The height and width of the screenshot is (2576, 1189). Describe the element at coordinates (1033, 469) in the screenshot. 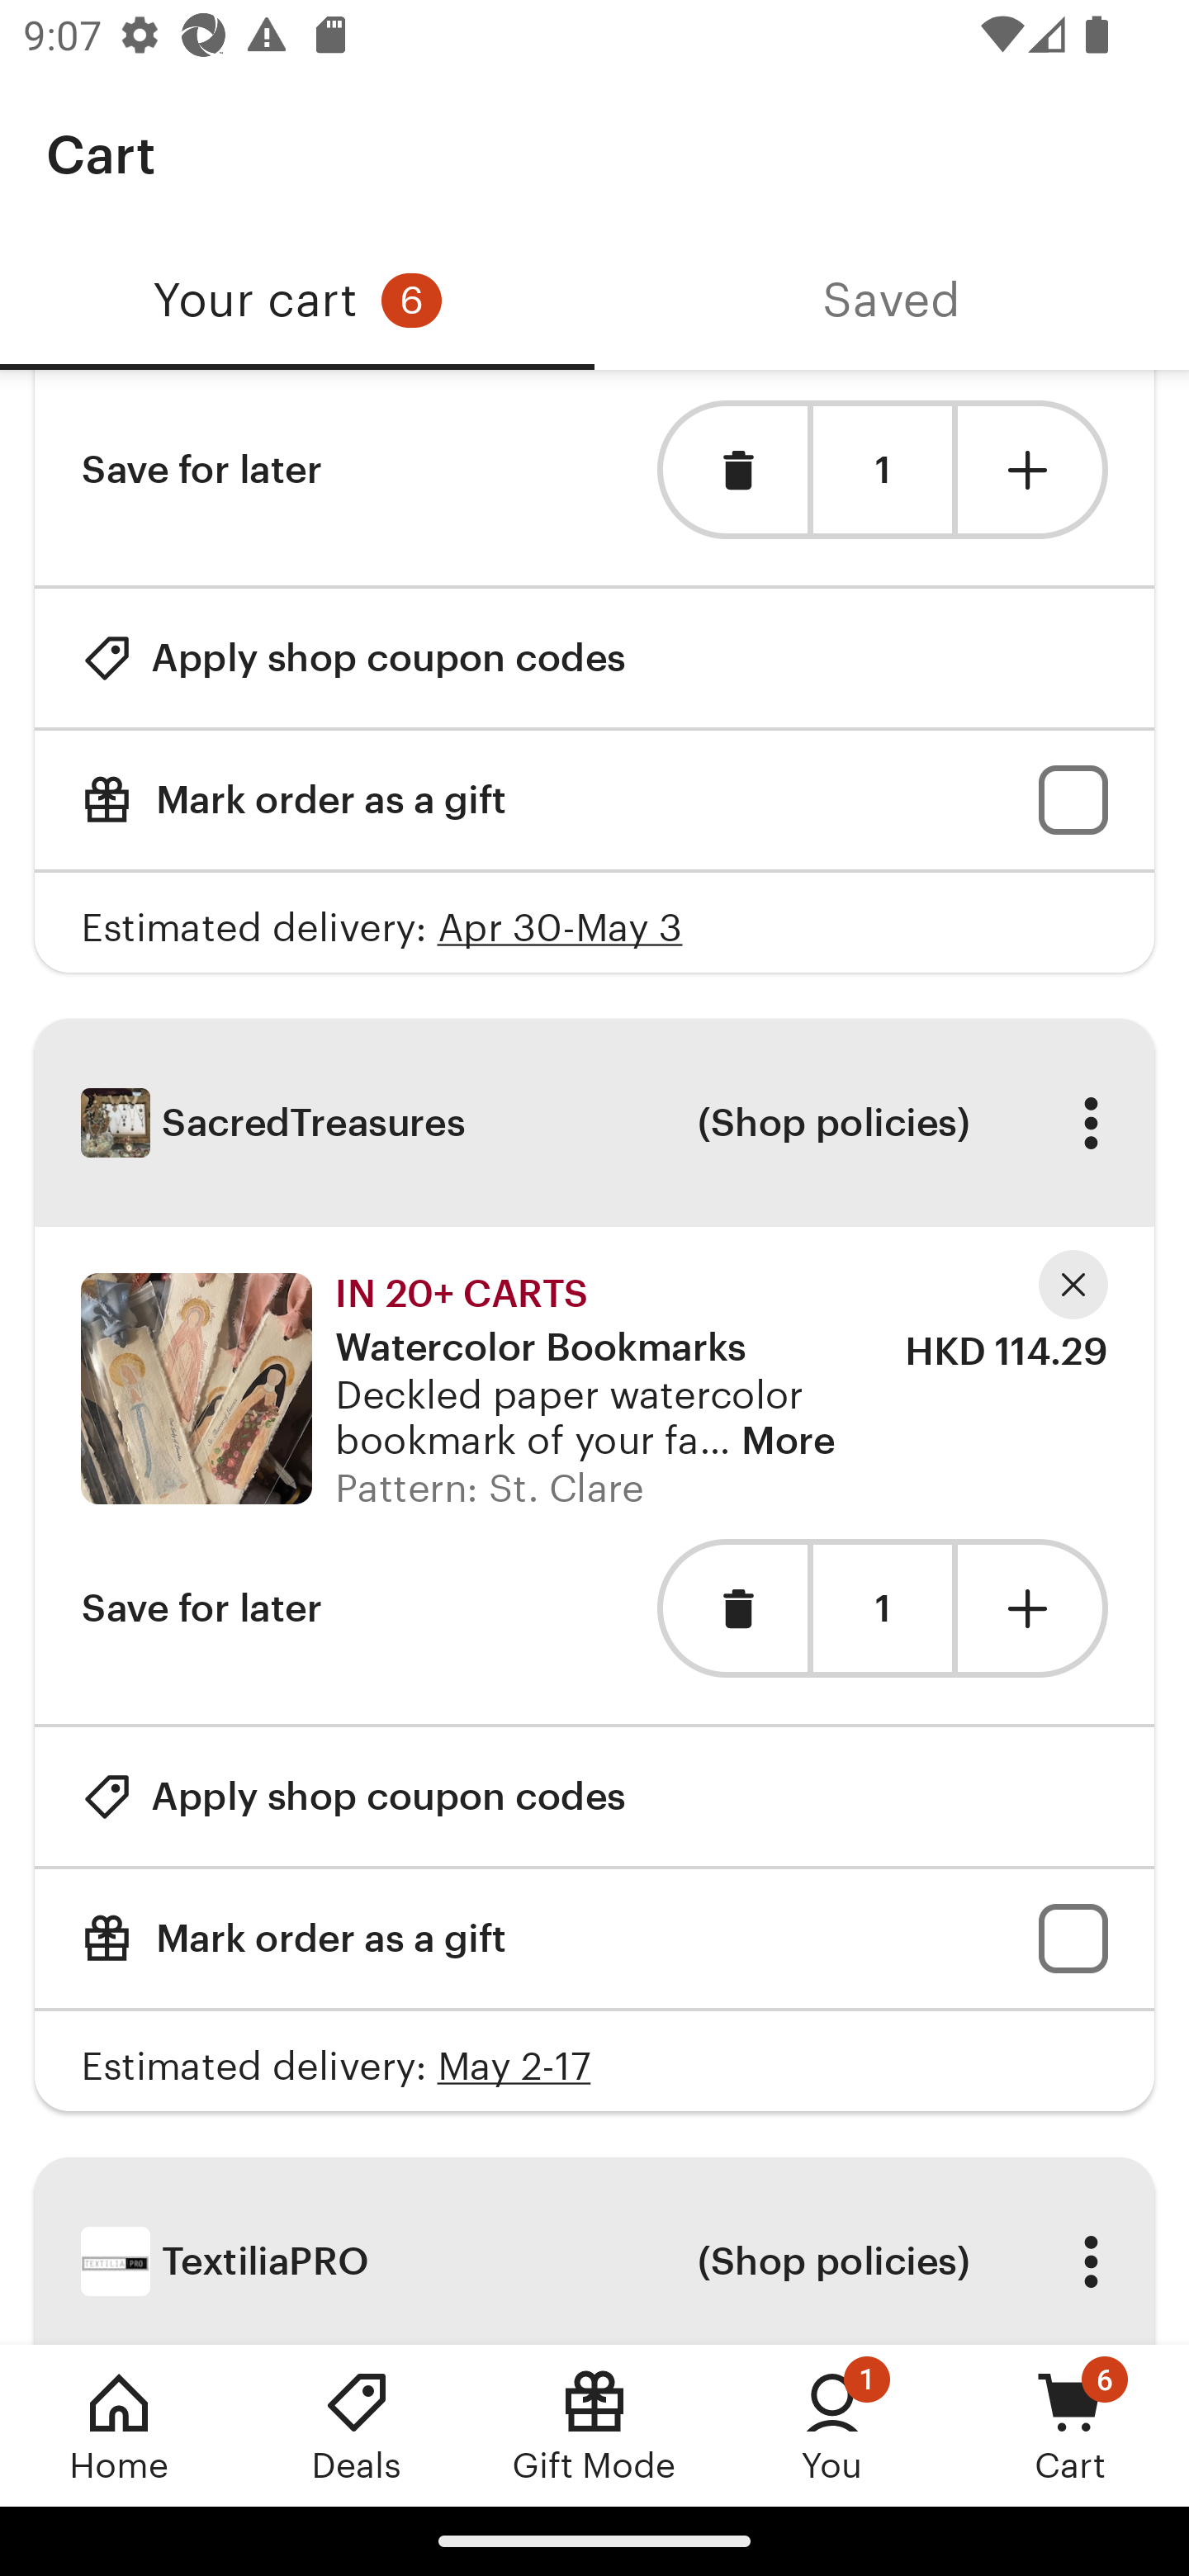

I see `Add one unit to cart` at that location.